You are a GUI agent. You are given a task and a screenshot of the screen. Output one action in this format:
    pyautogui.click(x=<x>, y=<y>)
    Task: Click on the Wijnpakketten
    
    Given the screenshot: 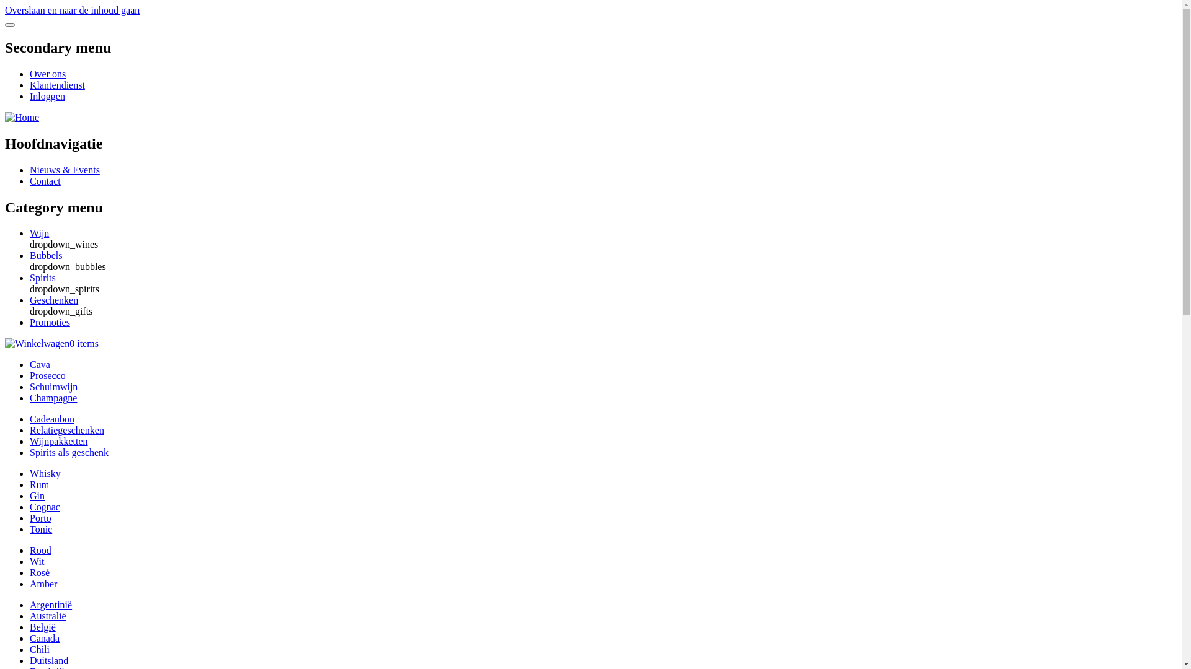 What is the action you would take?
    pyautogui.click(x=59, y=441)
    